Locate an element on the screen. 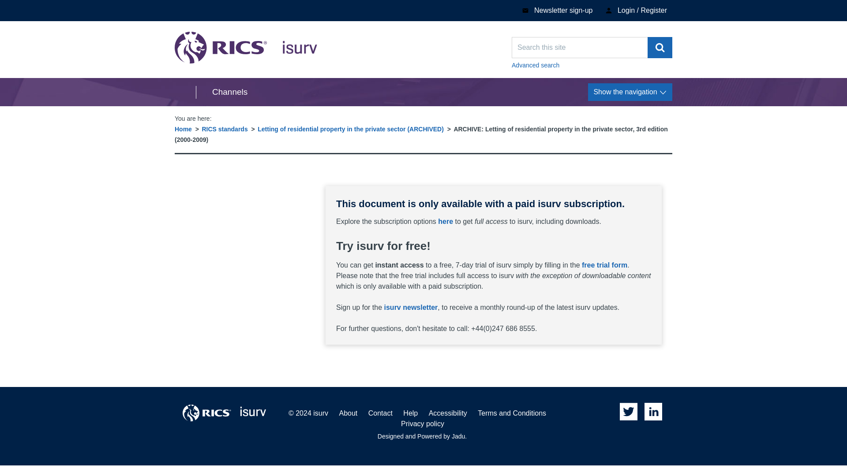 Image resolution: width=847 pixels, height=476 pixels. Advanced search is located at coordinates (224, 129).